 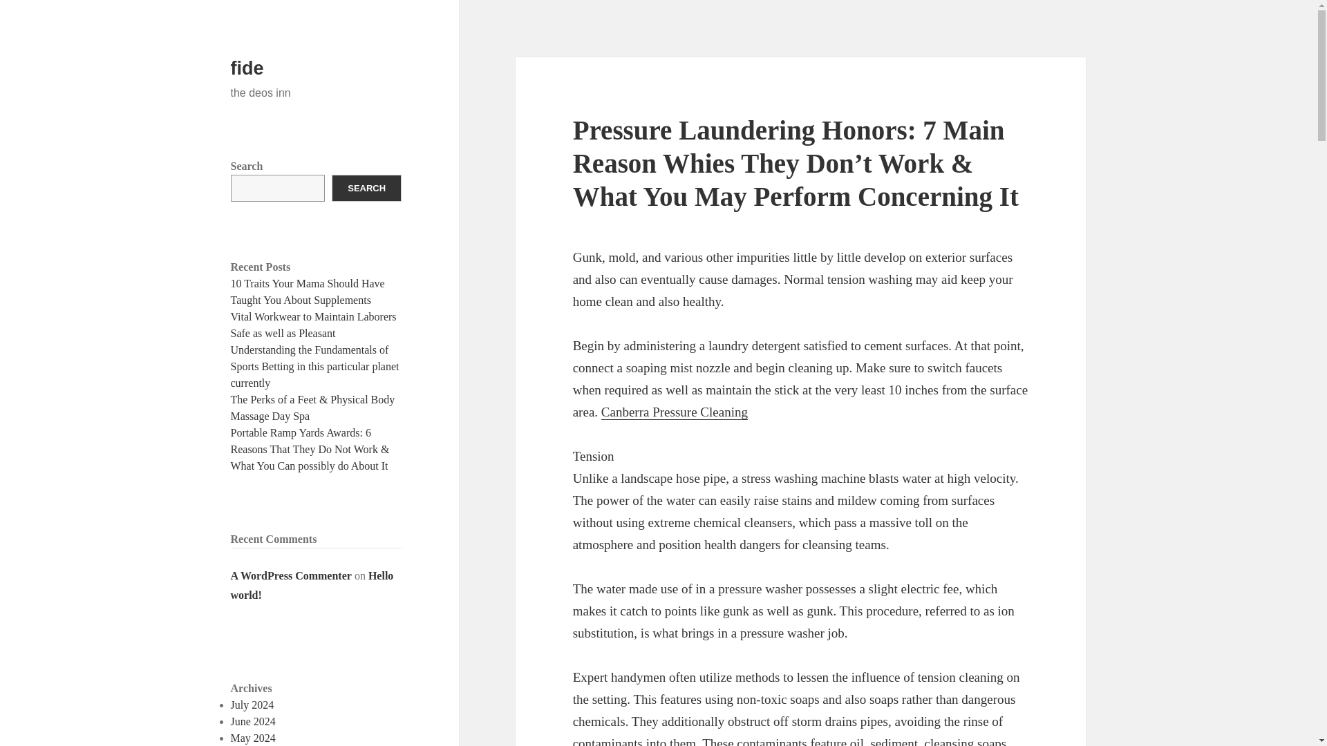 I want to click on Hello world!, so click(x=312, y=586).